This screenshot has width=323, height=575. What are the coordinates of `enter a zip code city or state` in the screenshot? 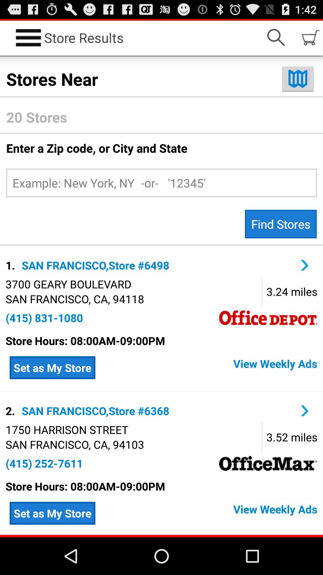 It's located at (161, 183).